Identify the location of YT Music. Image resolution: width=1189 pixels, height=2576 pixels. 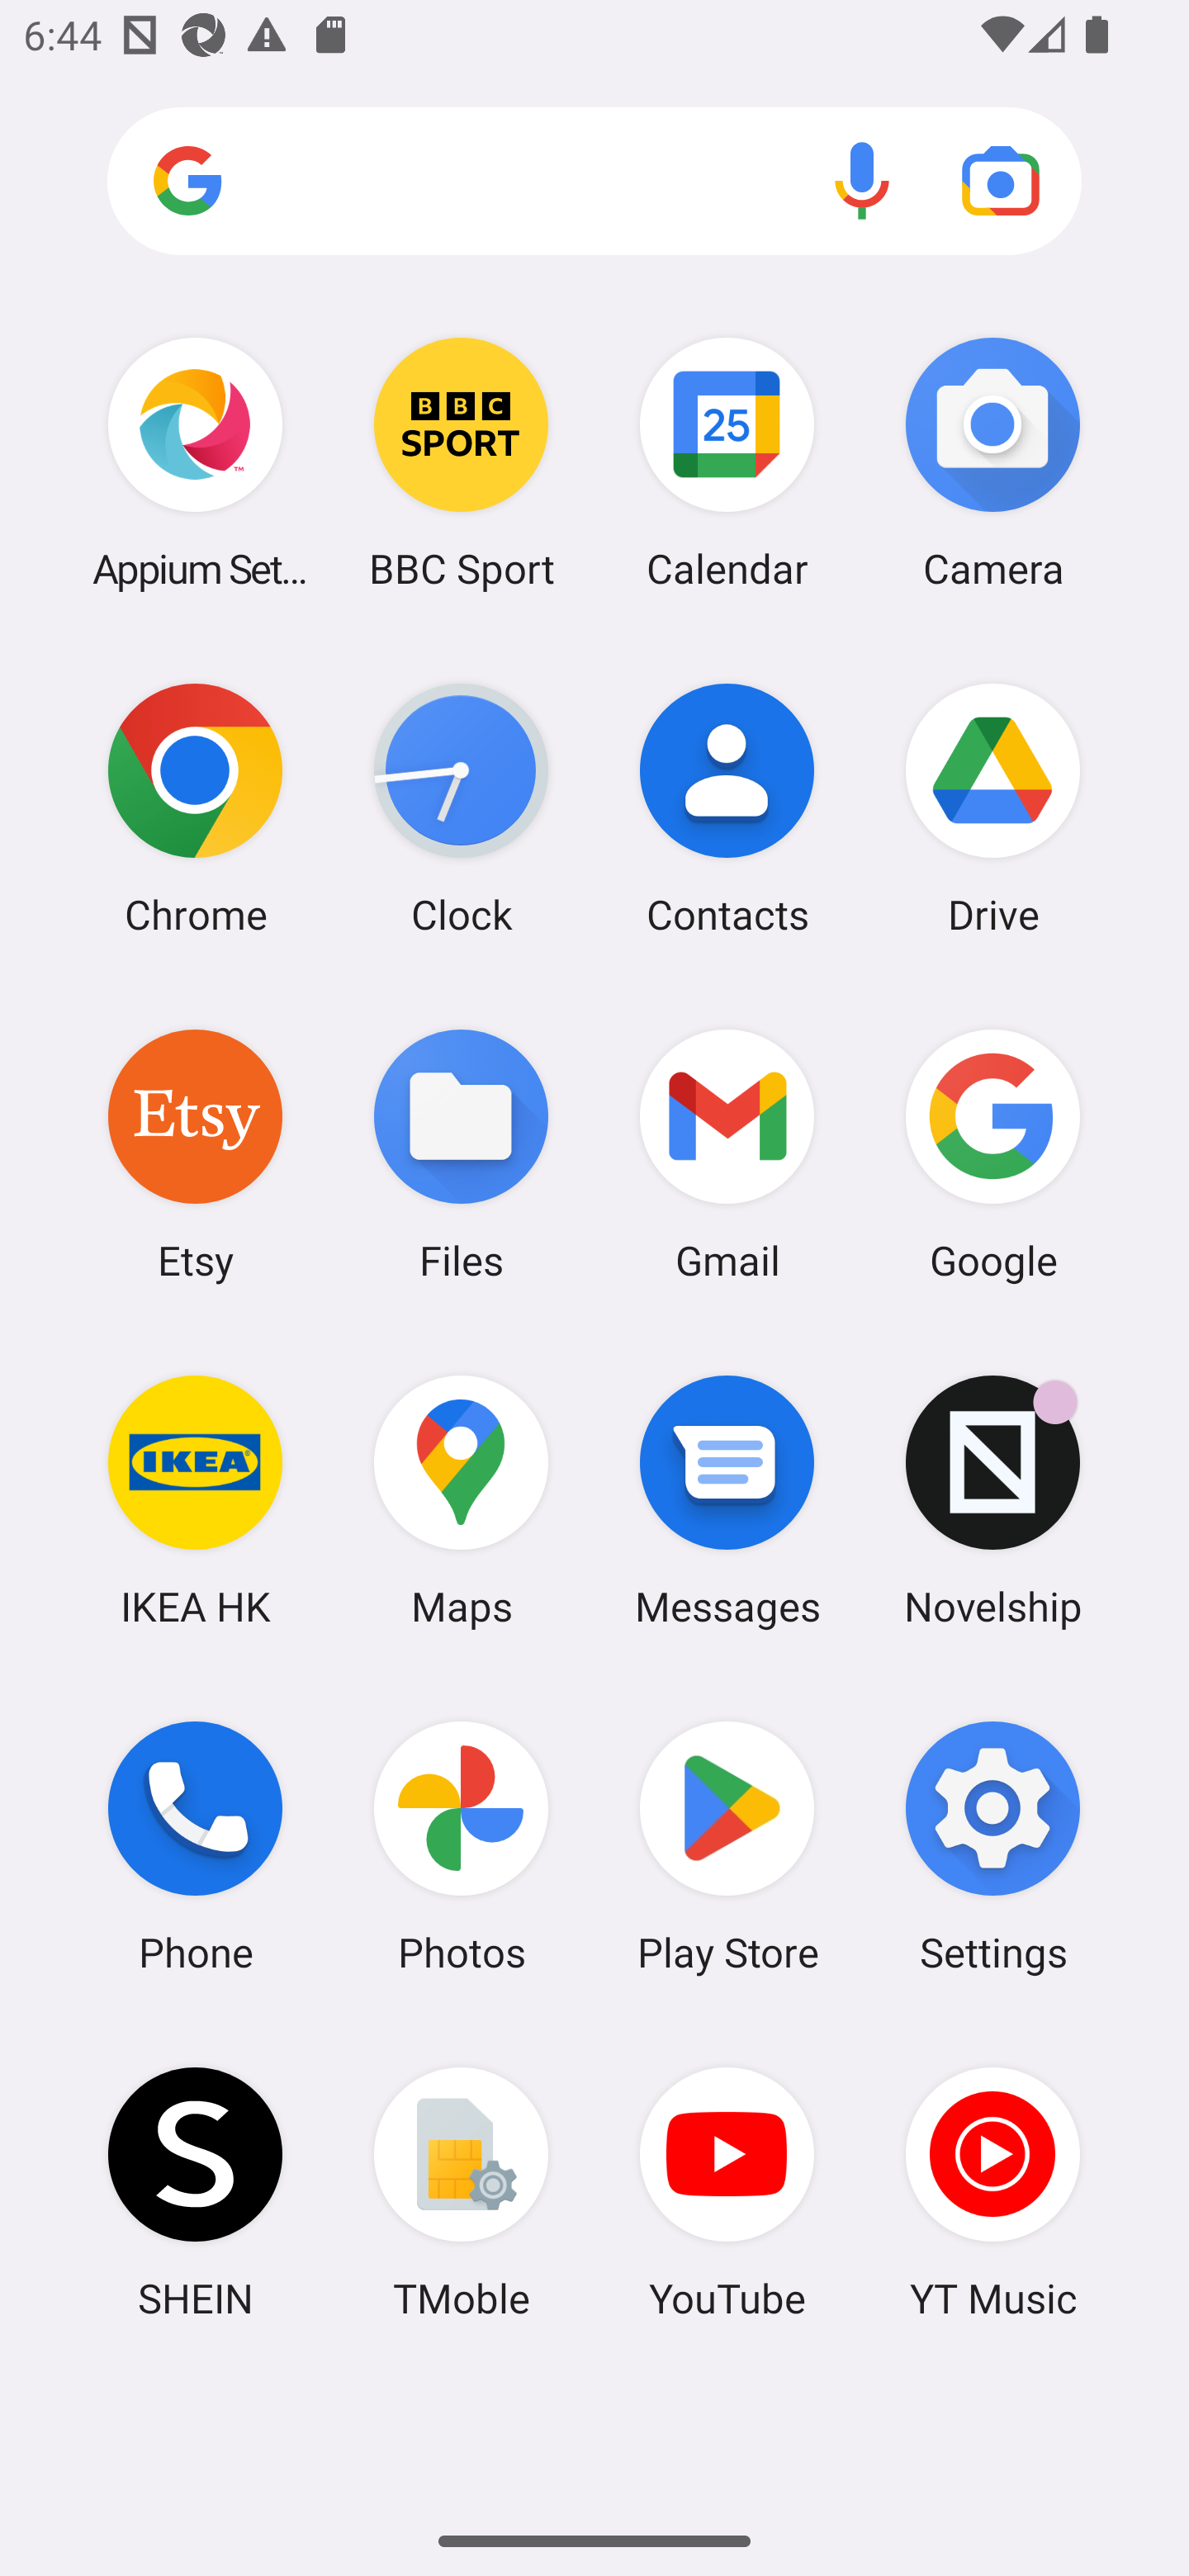
(992, 2192).